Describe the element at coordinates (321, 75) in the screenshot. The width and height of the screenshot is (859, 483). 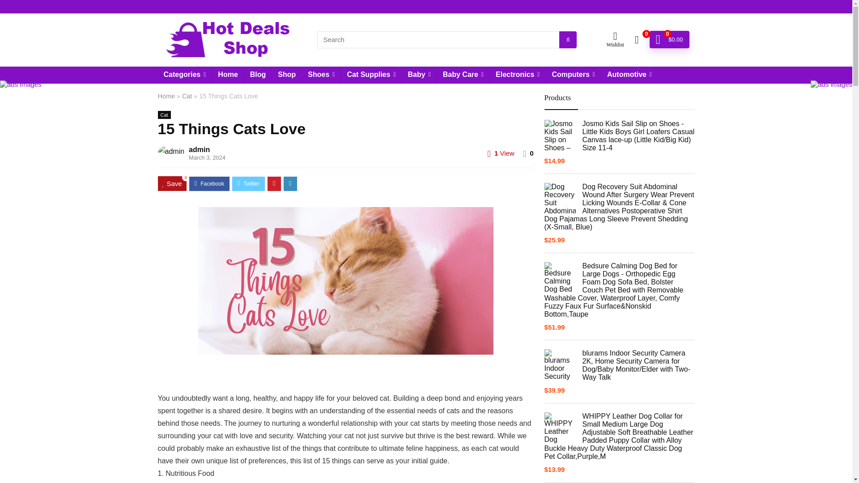
I see `Shoes` at that location.